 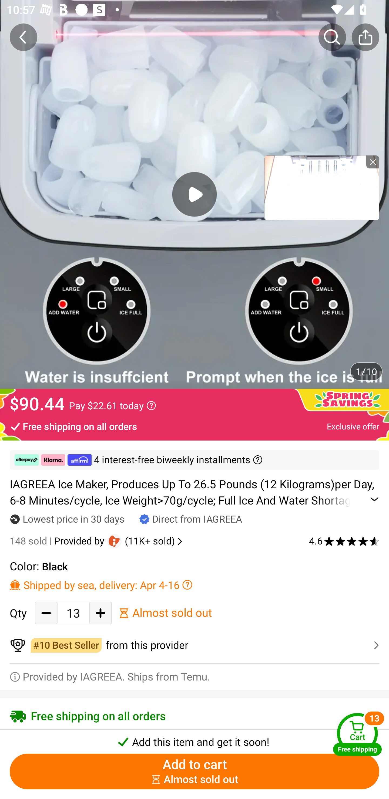 I want to click on tronplayer_view, so click(x=321, y=188).